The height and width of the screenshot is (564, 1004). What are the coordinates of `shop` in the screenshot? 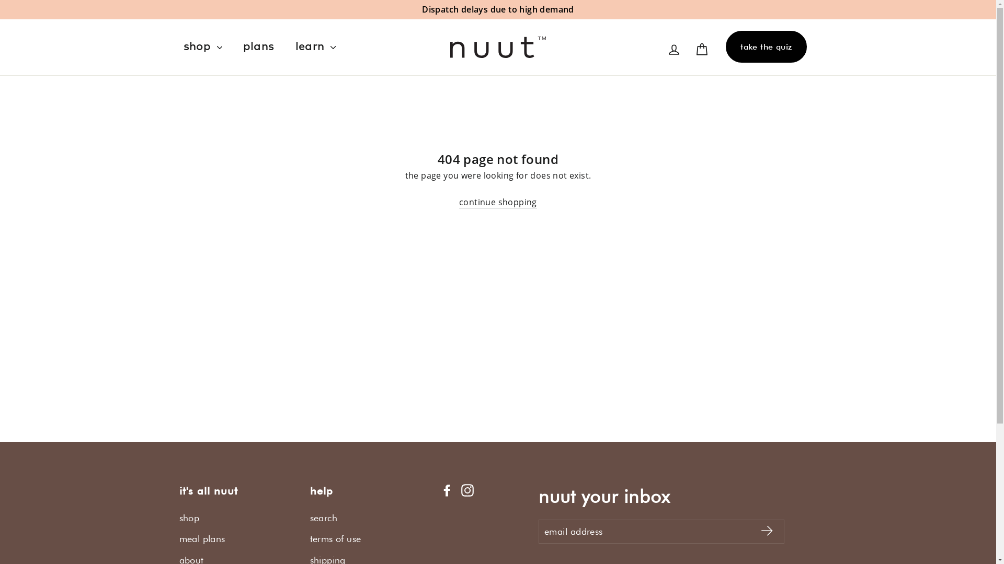 It's located at (236, 518).